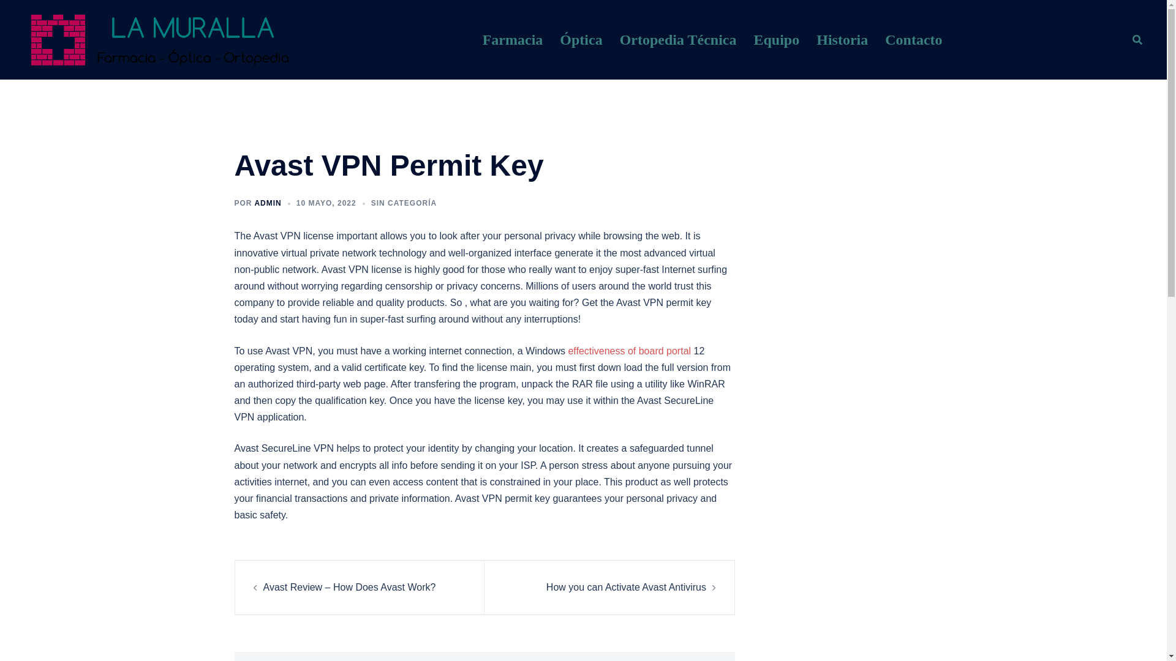 This screenshot has height=661, width=1176. Describe the element at coordinates (513, 40) in the screenshot. I see `Farmacia` at that location.